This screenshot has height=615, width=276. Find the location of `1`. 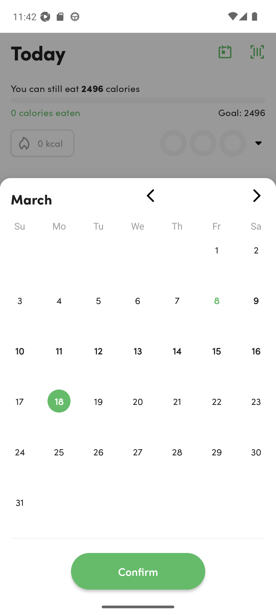

1 is located at coordinates (217, 260).